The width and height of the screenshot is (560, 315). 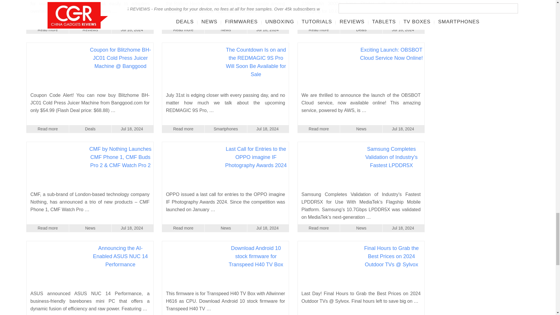 I want to click on Deals, so click(x=361, y=29).